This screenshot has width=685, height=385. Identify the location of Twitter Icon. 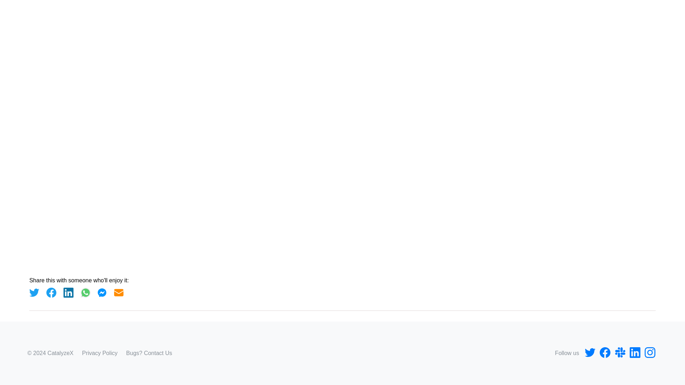
(590, 353).